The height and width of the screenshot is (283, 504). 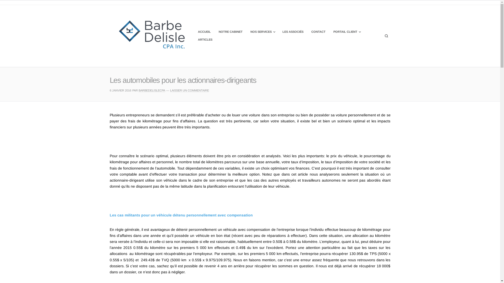 What do you see at coordinates (205, 40) in the screenshot?
I see `ARTICLES` at bounding box center [205, 40].